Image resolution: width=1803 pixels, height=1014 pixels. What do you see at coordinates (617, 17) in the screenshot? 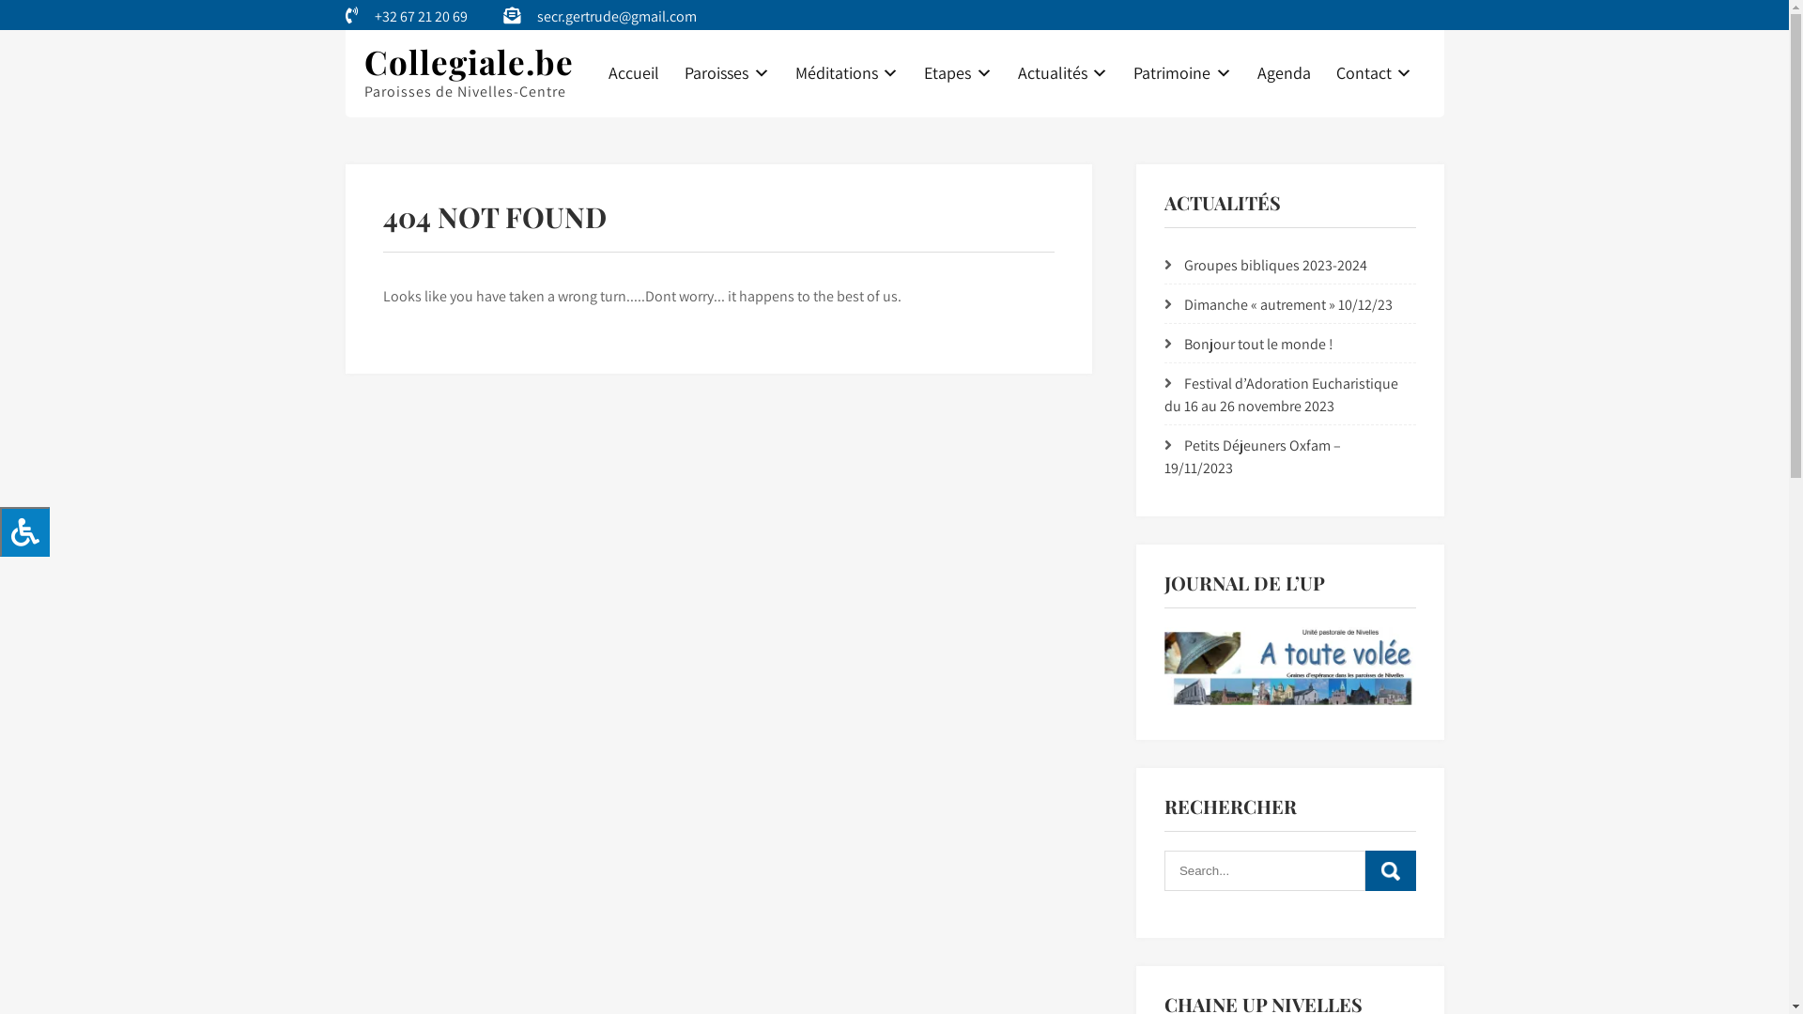
I see `secr.gertrude@gmail.com` at bounding box center [617, 17].